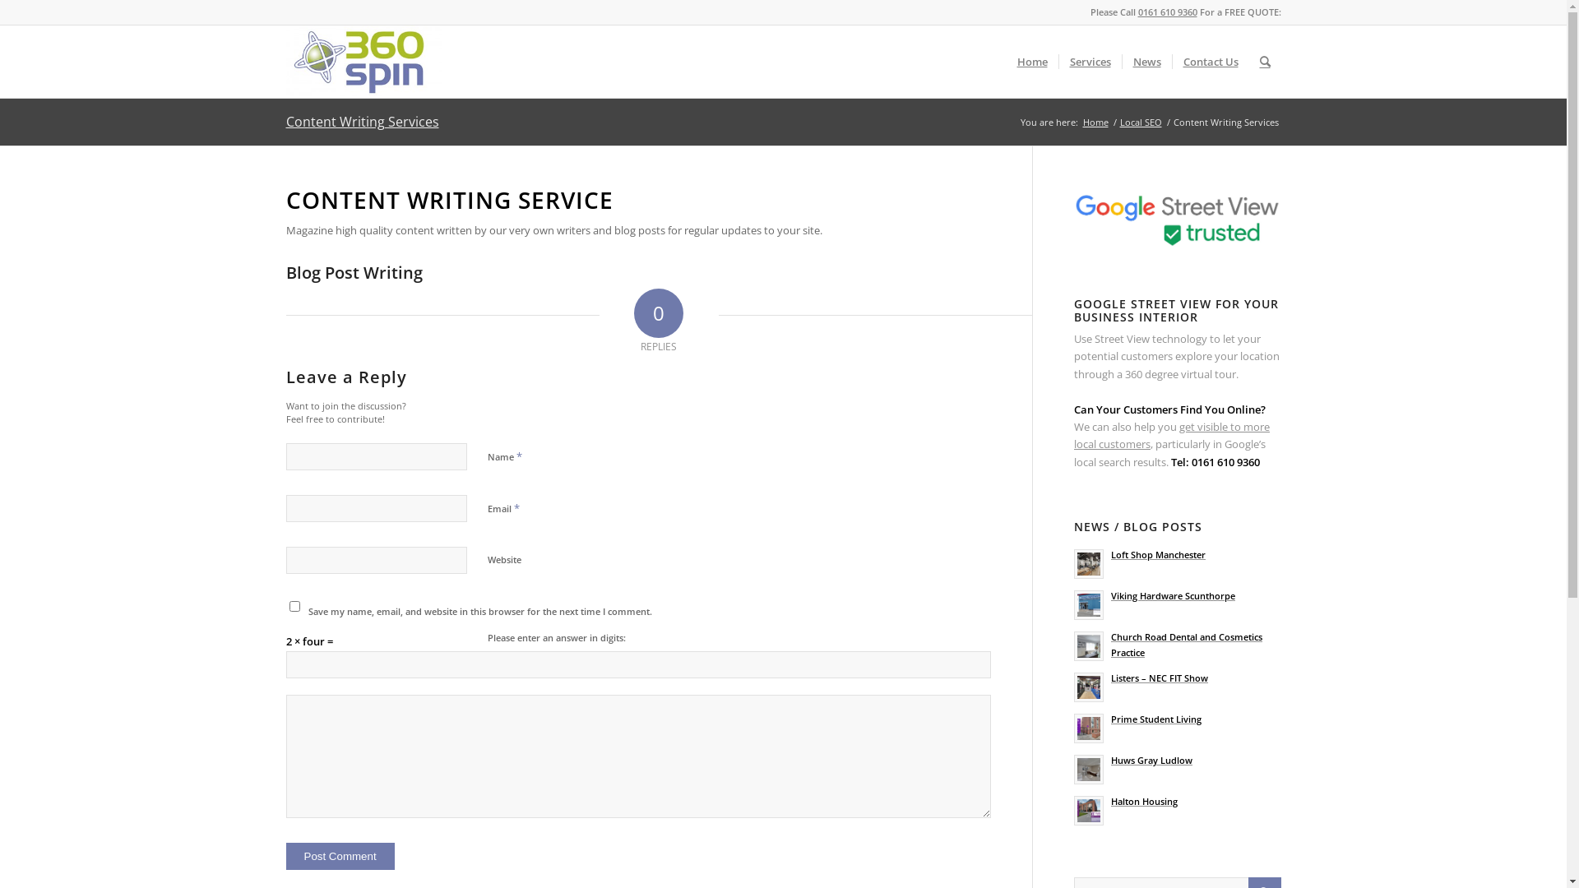 The width and height of the screenshot is (1579, 888). What do you see at coordinates (1089, 62) in the screenshot?
I see `Services` at bounding box center [1089, 62].